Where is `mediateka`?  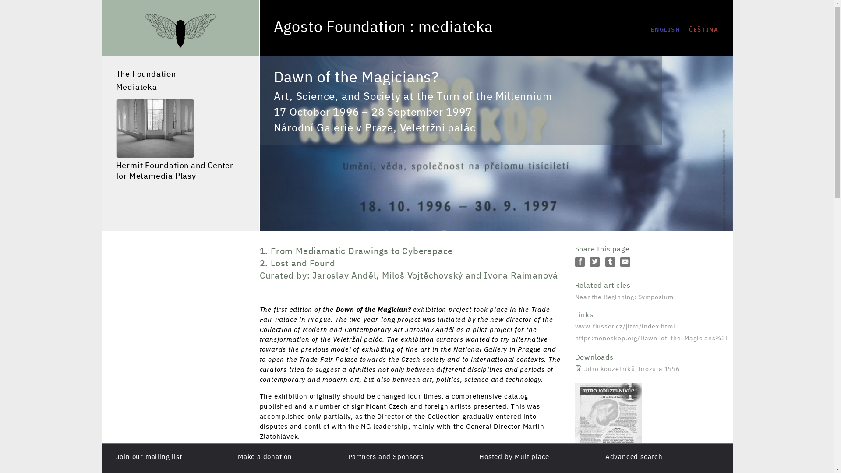 mediateka is located at coordinates (456, 28).